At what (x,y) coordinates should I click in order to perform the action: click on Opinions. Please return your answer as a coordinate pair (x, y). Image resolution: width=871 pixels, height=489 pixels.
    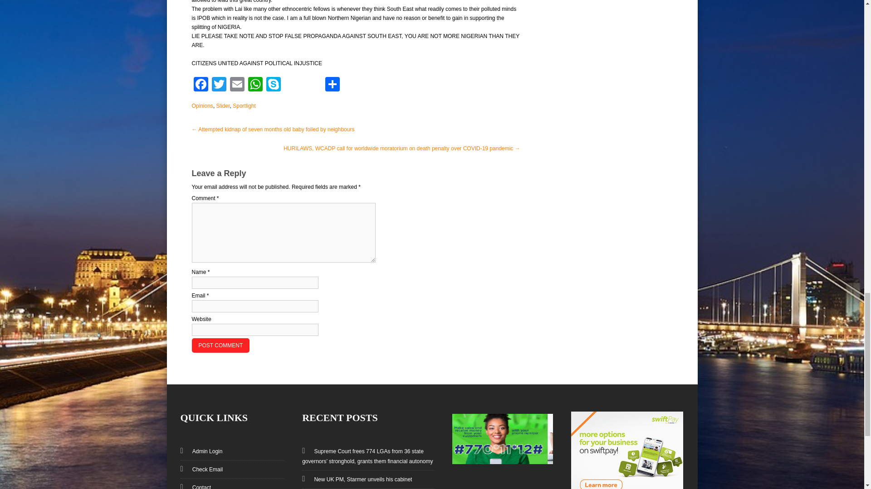
    Looking at the image, I should click on (202, 105).